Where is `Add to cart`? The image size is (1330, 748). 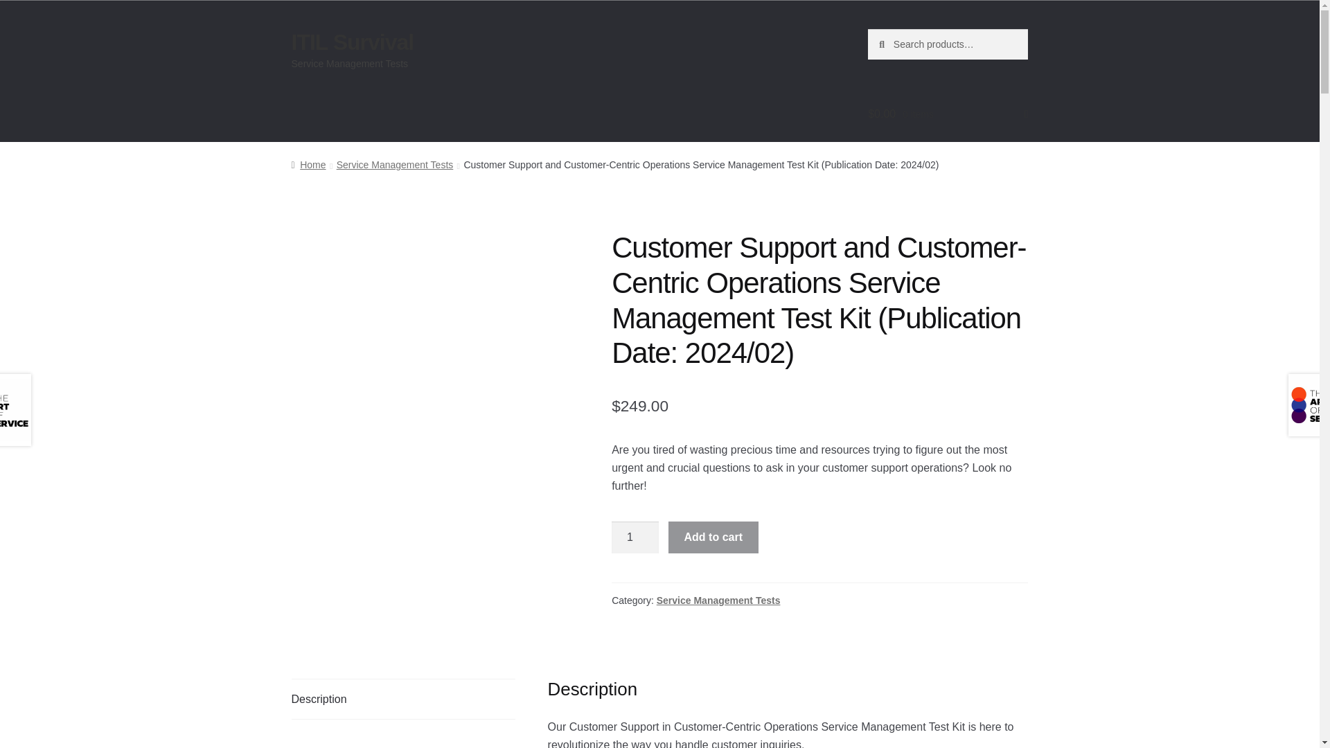 Add to cart is located at coordinates (713, 537).